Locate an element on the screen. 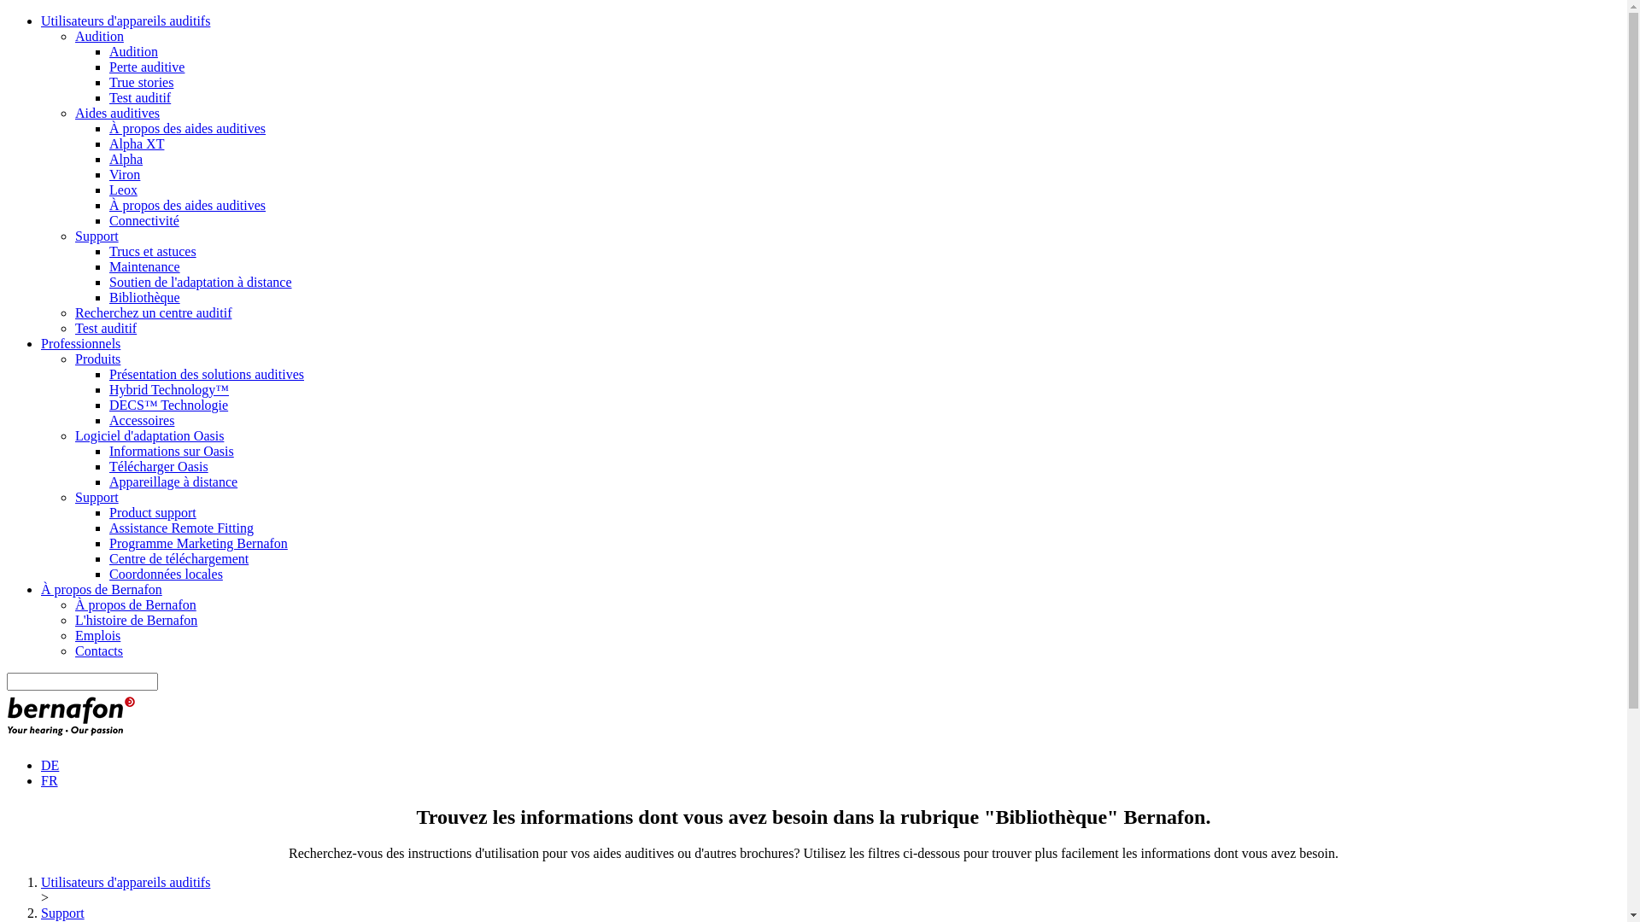  Utilisateurs d'appareils auditifs is located at coordinates (125, 20).